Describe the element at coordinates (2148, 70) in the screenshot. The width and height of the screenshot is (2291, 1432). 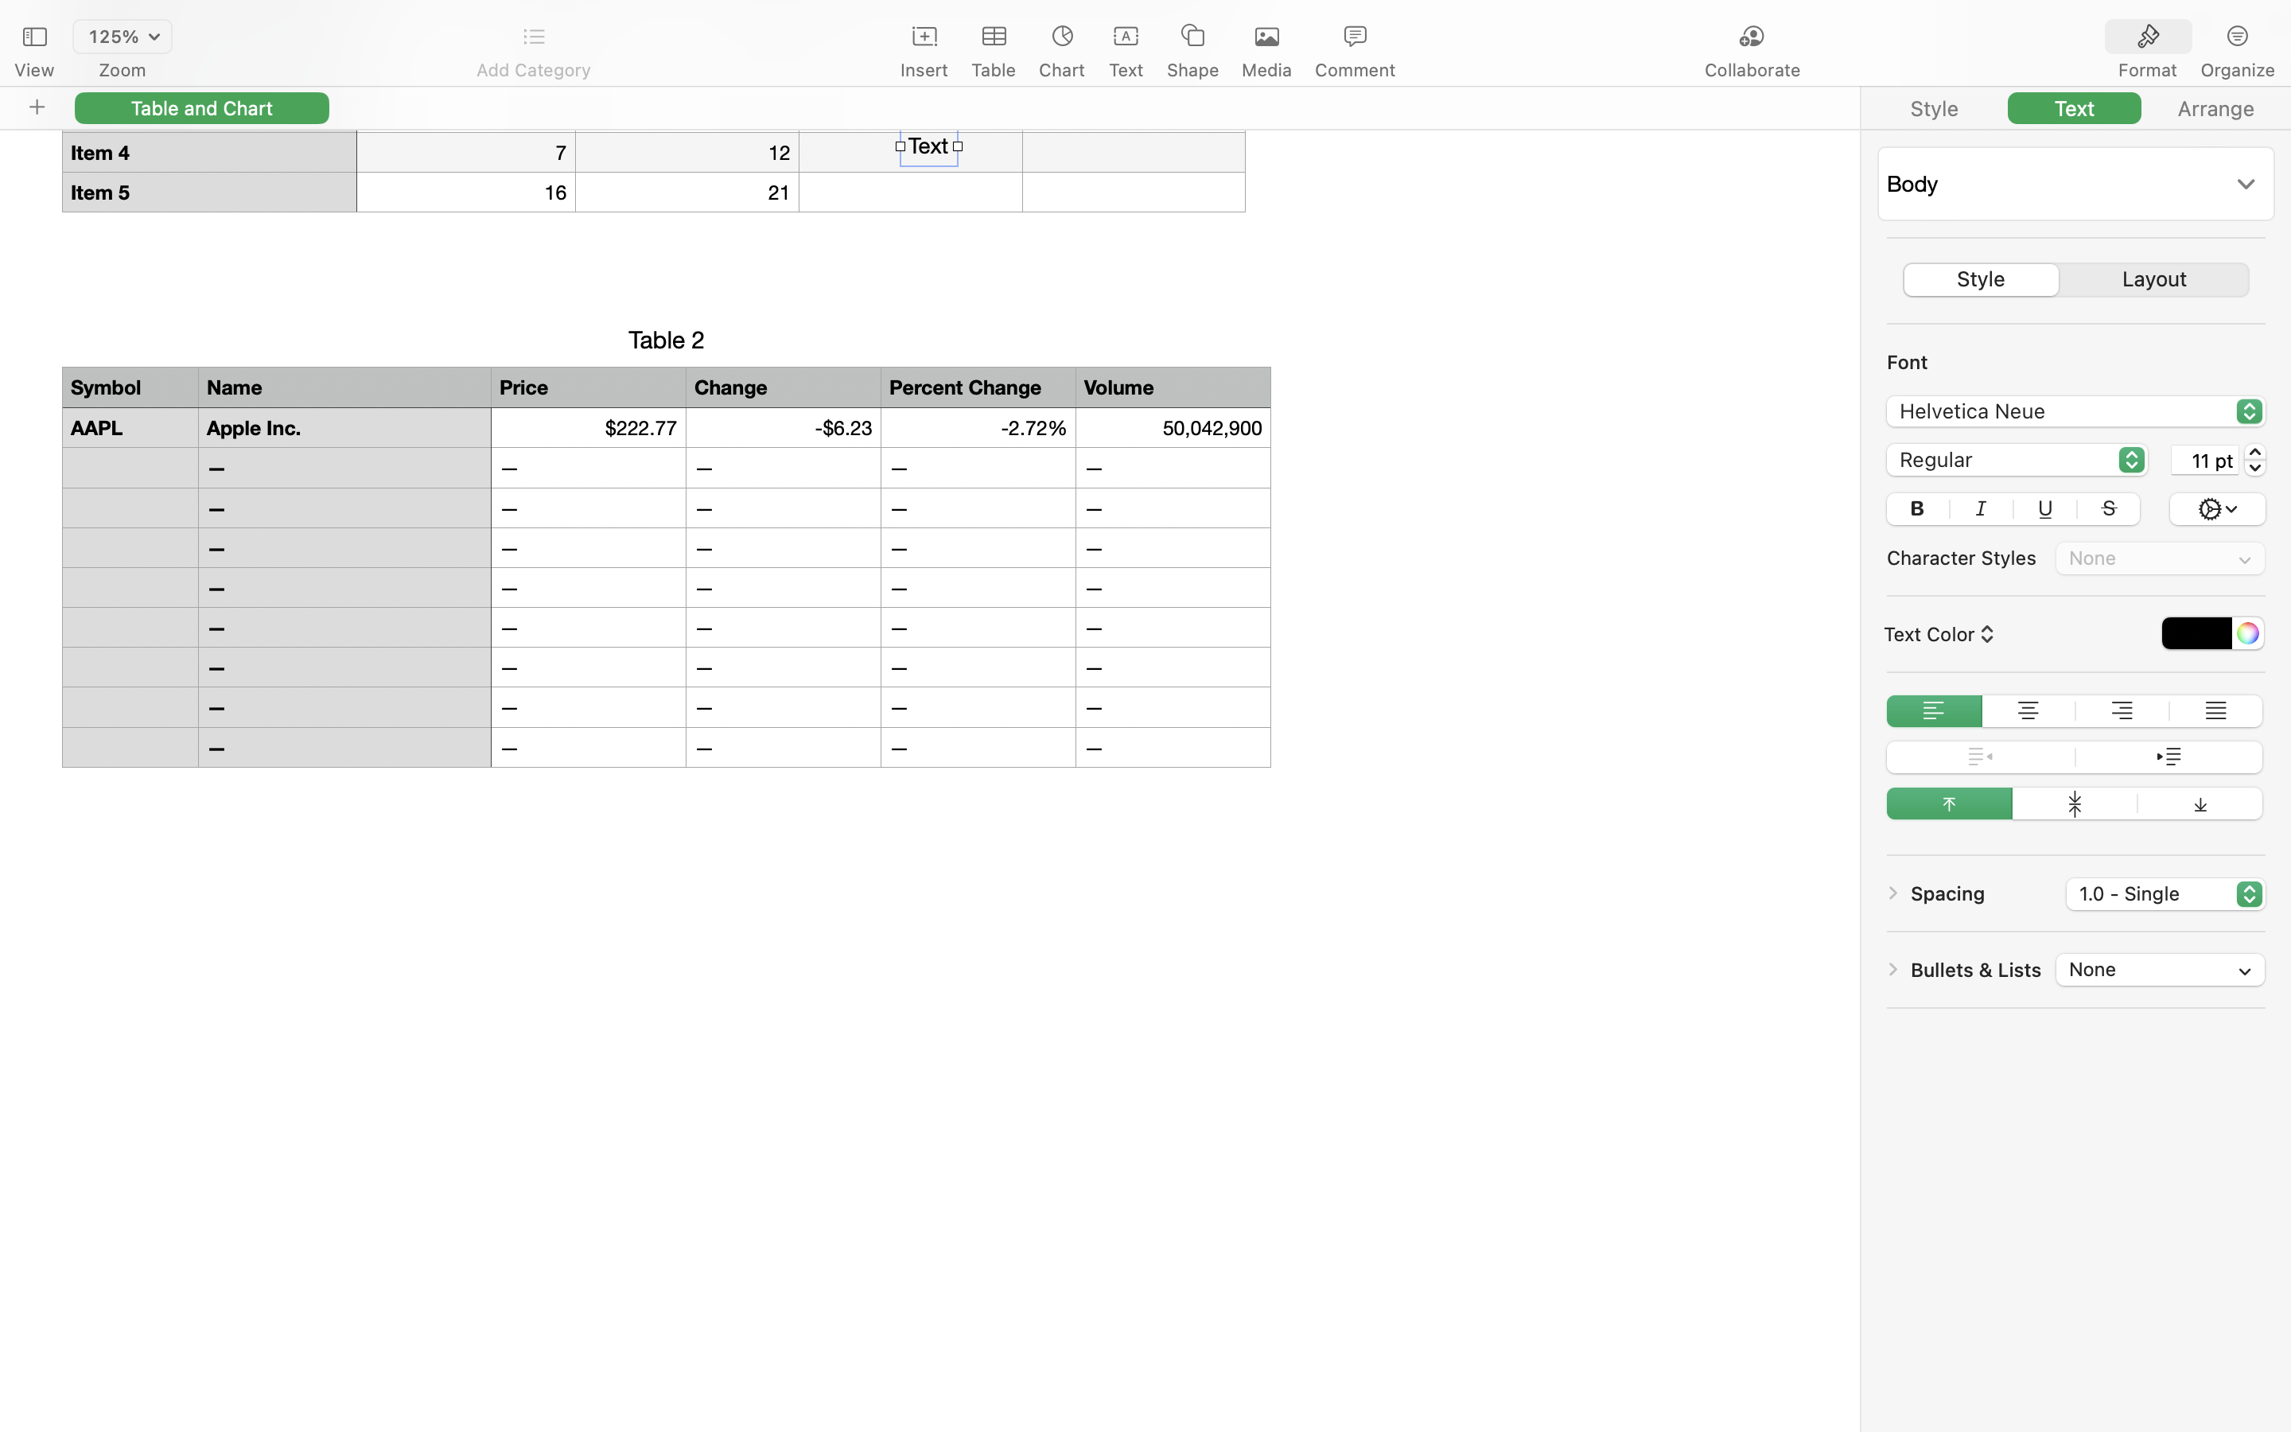
I see `Format` at that location.